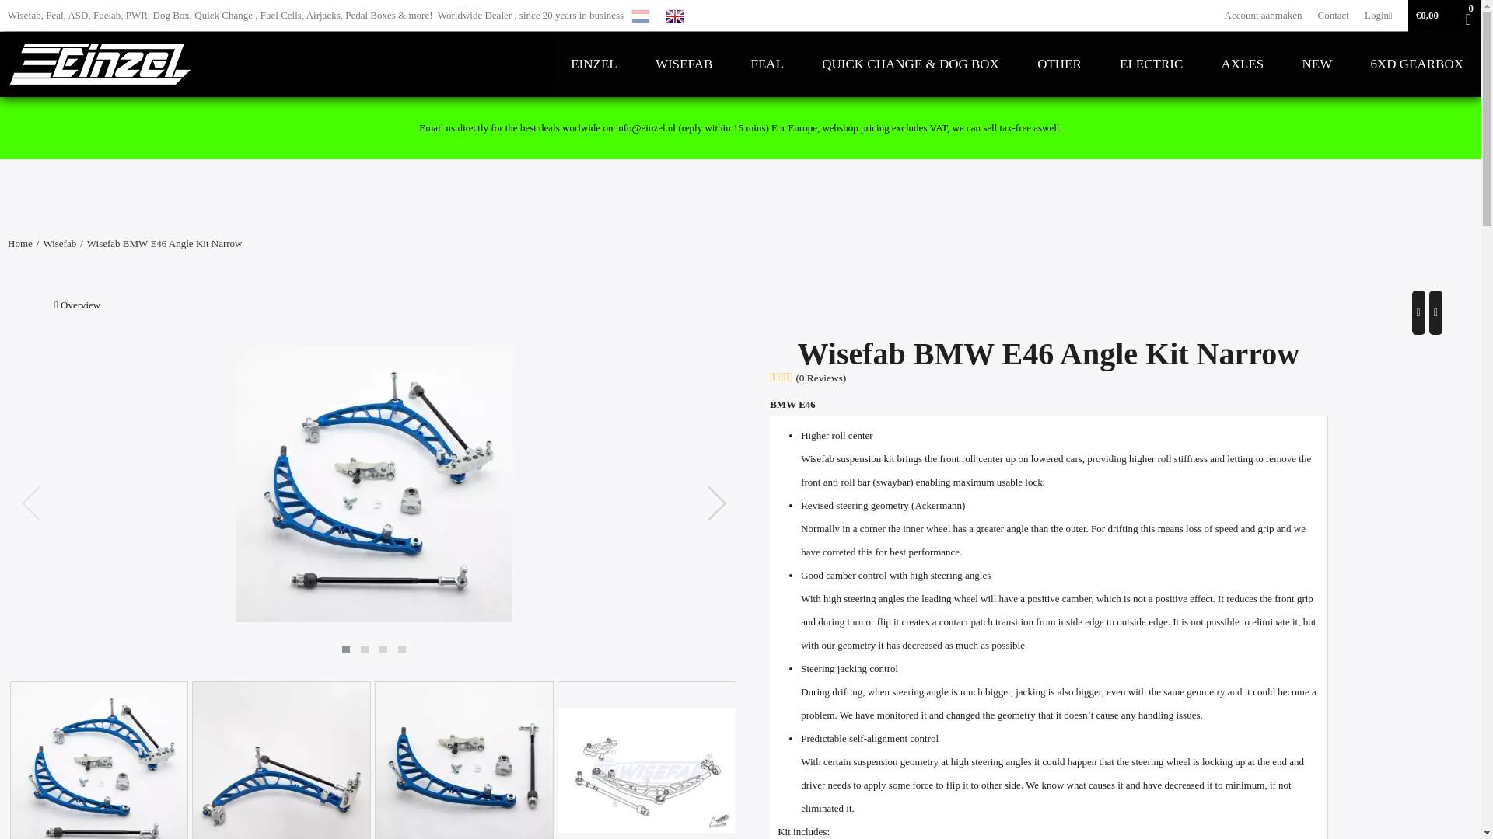  I want to click on Wisefab BMW E46 Angle Kit Narrow, so click(373, 485).